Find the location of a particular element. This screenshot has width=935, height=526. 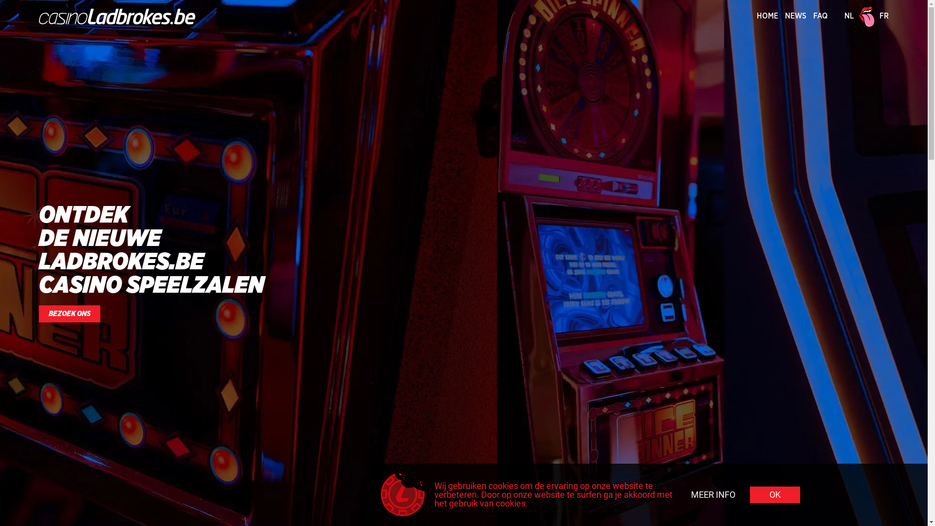

FAQ is located at coordinates (821, 16).